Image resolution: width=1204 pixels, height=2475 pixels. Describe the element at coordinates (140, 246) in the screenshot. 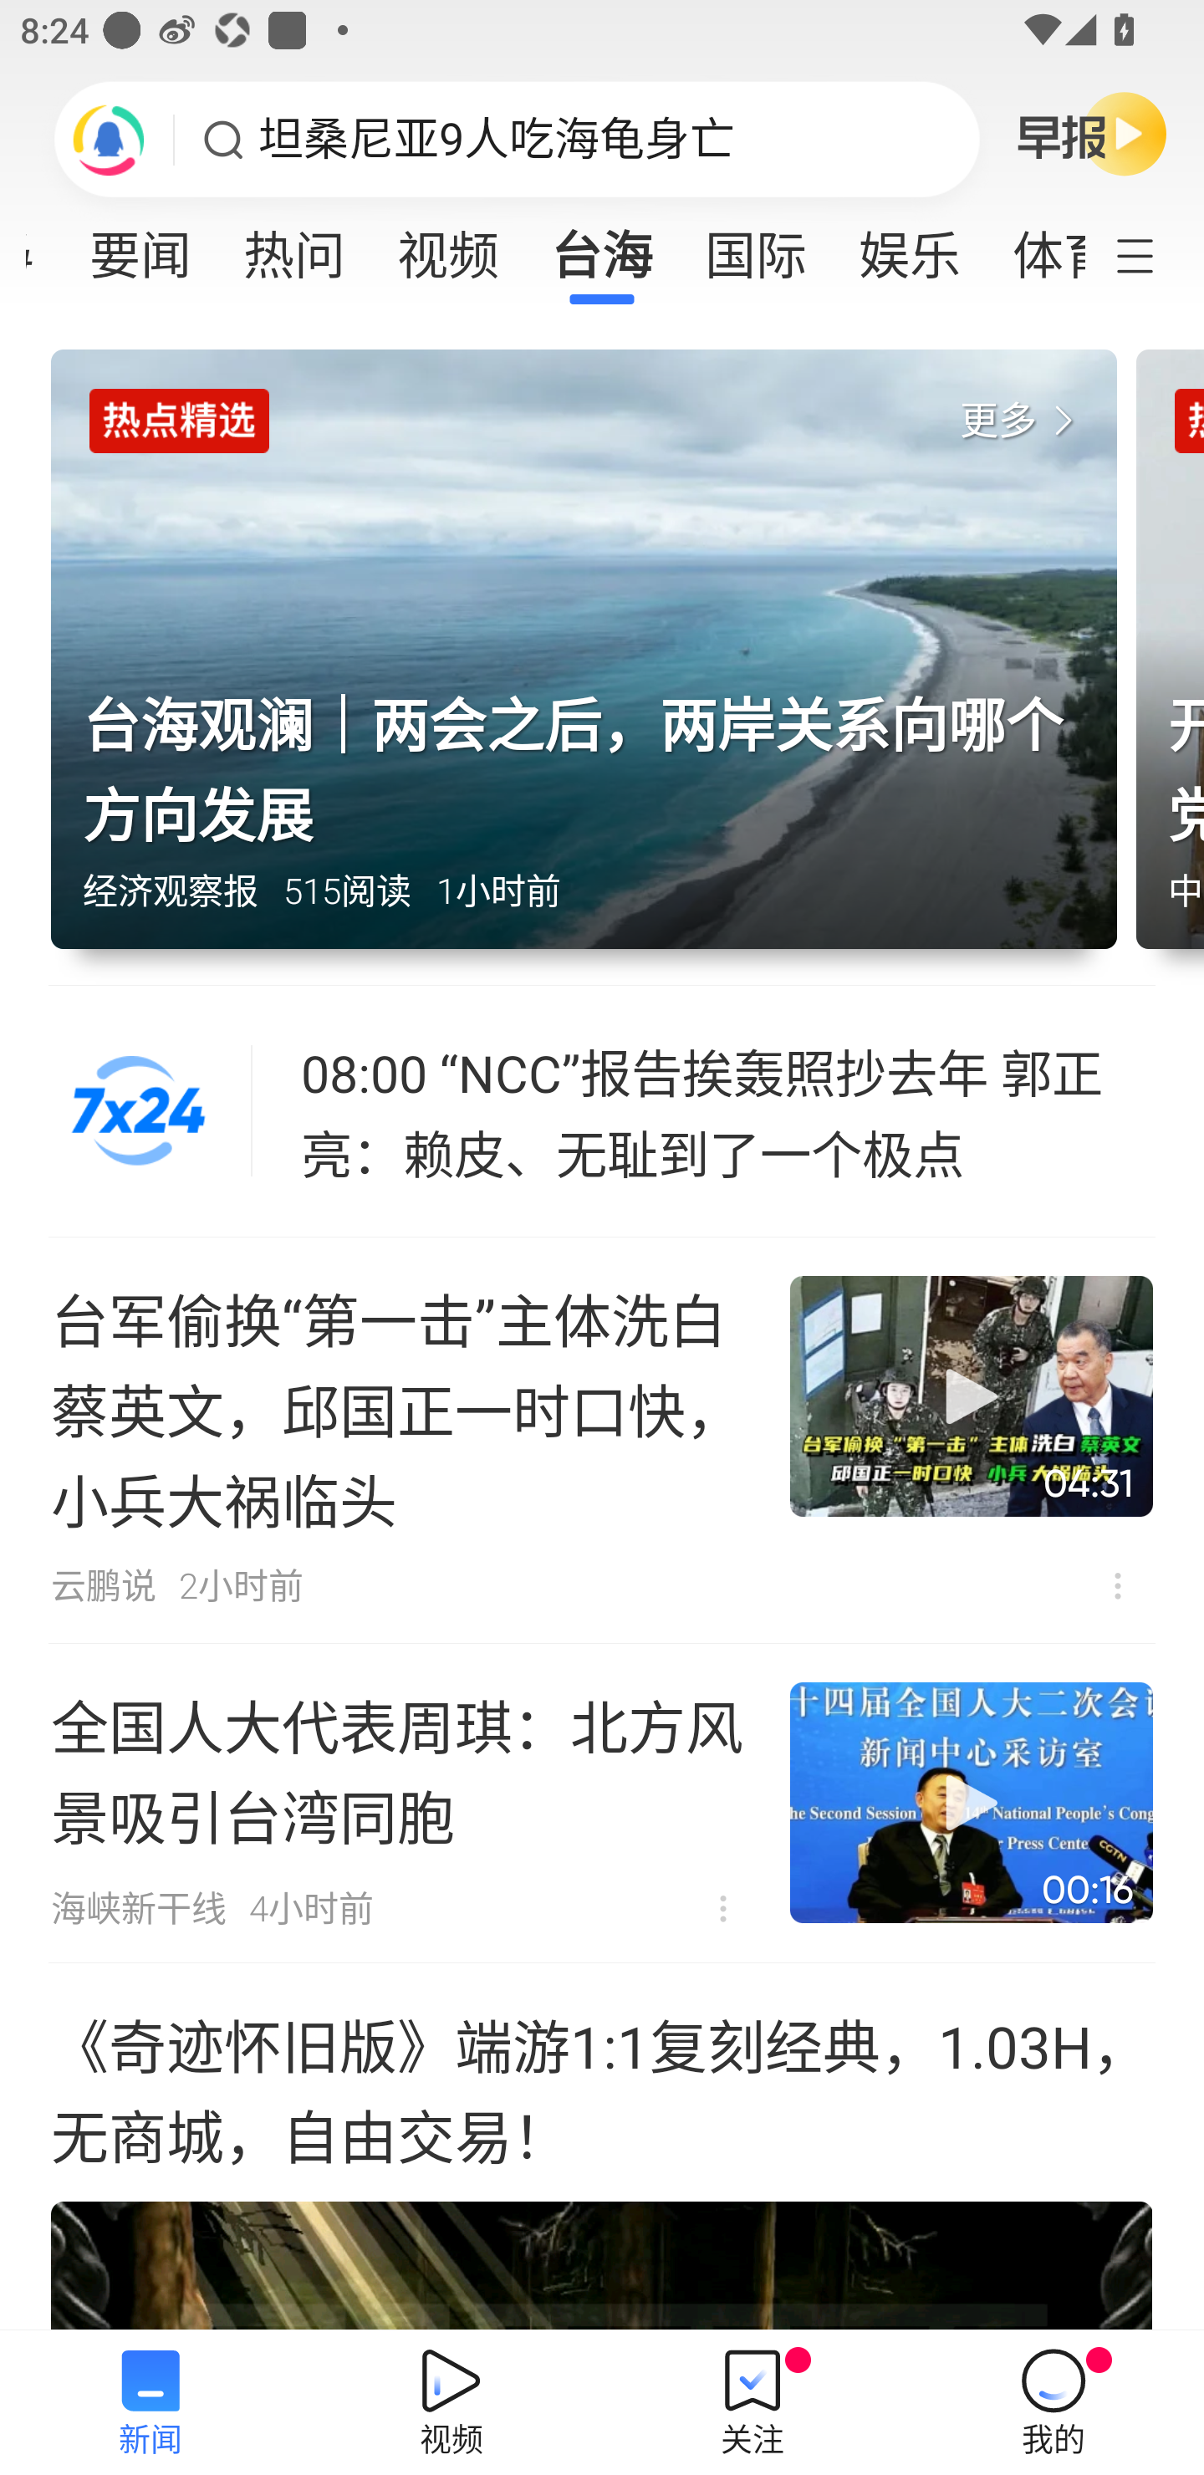

I see `要闻` at that location.